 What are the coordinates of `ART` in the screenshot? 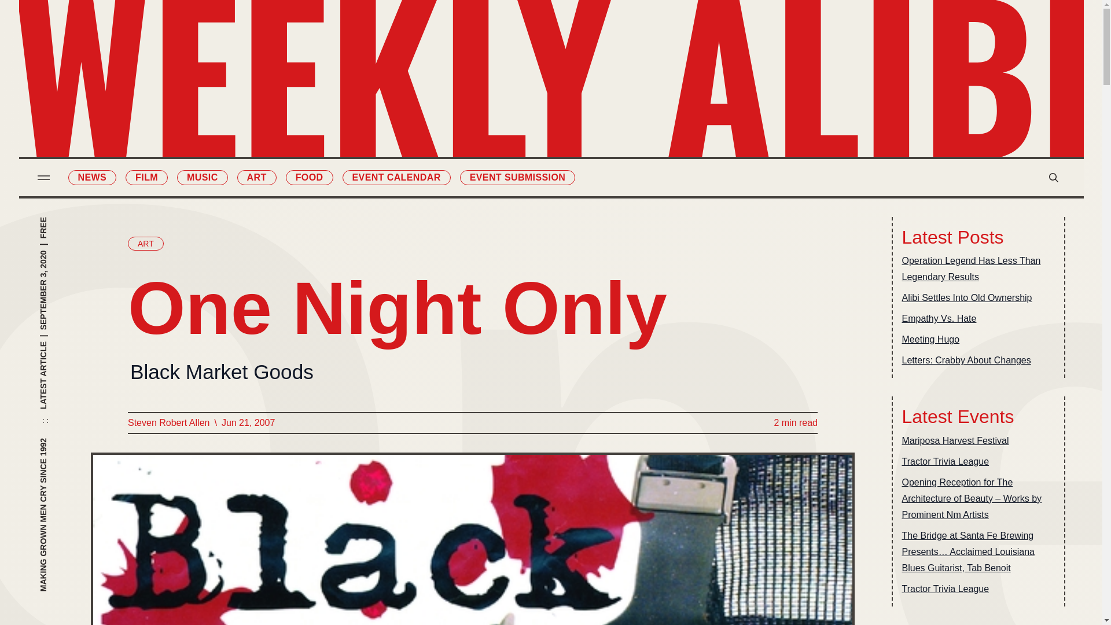 It's located at (257, 177).